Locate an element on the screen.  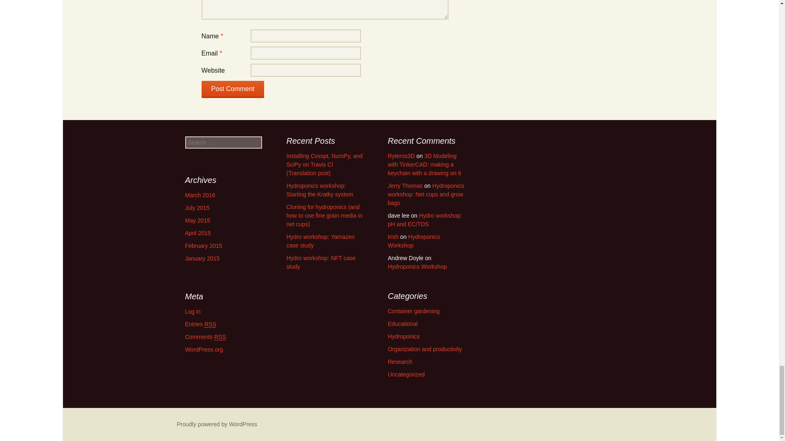
trish is located at coordinates (392, 237).